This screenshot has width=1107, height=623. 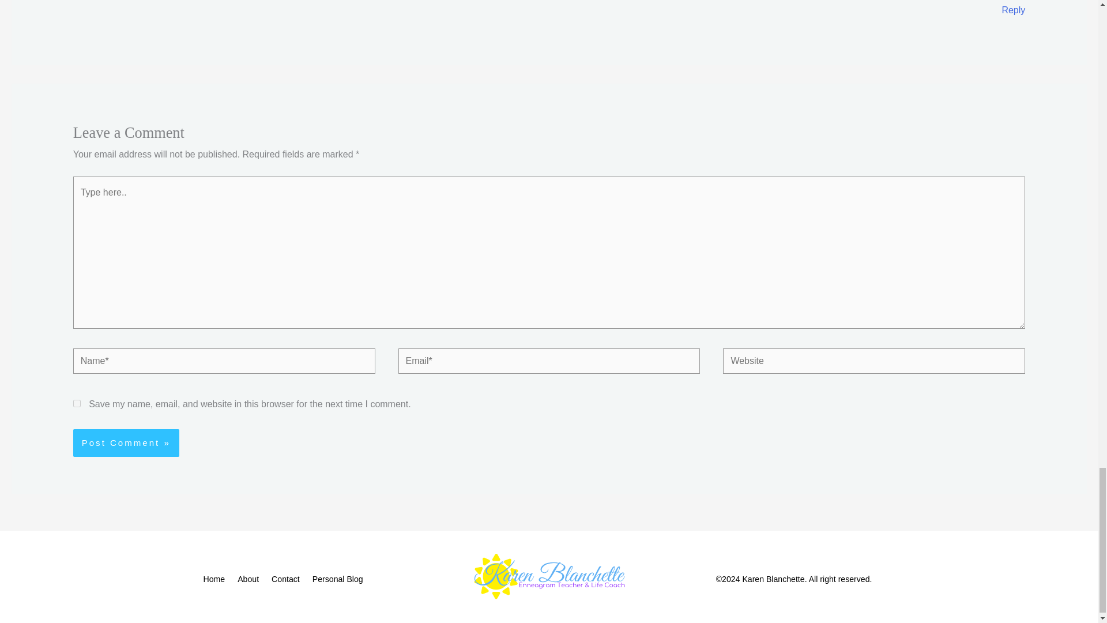 I want to click on Reply, so click(x=1013, y=9).